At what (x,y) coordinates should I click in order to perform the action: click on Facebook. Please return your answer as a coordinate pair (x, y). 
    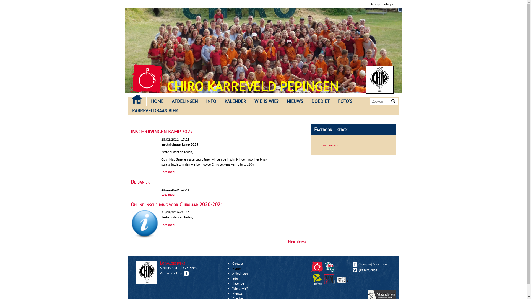
    Looking at the image, I should click on (355, 264).